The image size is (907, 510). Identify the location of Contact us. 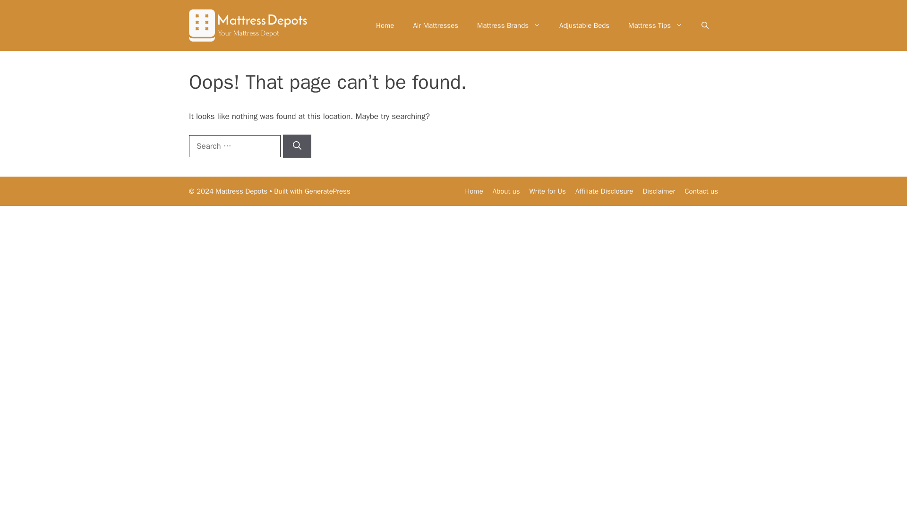
(701, 191).